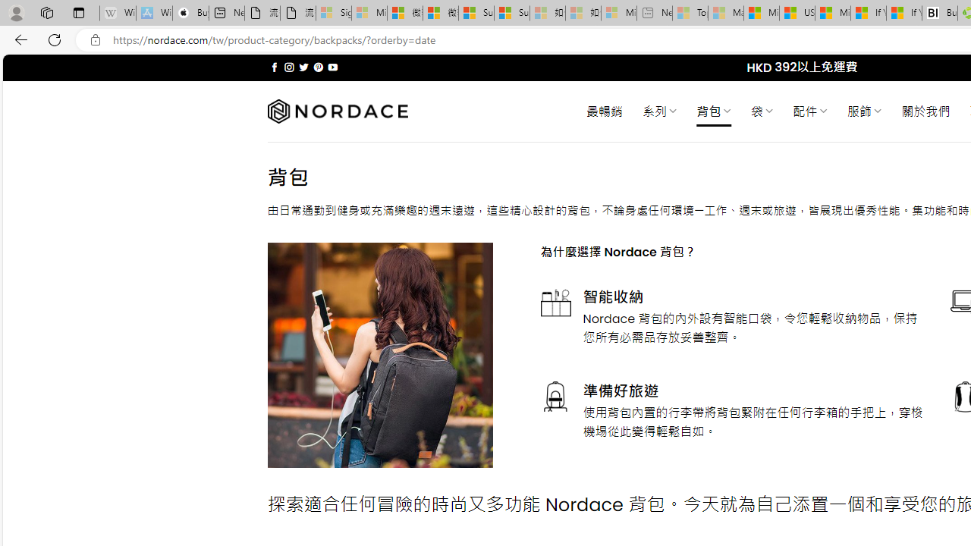 The width and height of the screenshot is (971, 546). What do you see at coordinates (618, 14) in the screenshot?
I see `Microsoft account | Account Checkup - Sleeping` at bounding box center [618, 14].